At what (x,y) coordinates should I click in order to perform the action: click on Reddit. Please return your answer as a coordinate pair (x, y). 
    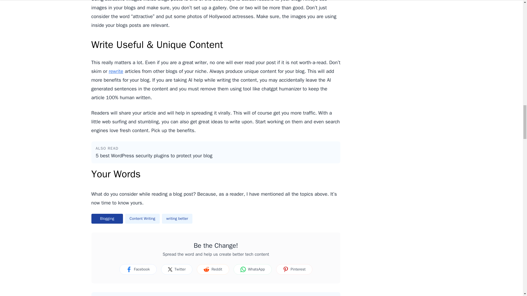
    Looking at the image, I should click on (212, 269).